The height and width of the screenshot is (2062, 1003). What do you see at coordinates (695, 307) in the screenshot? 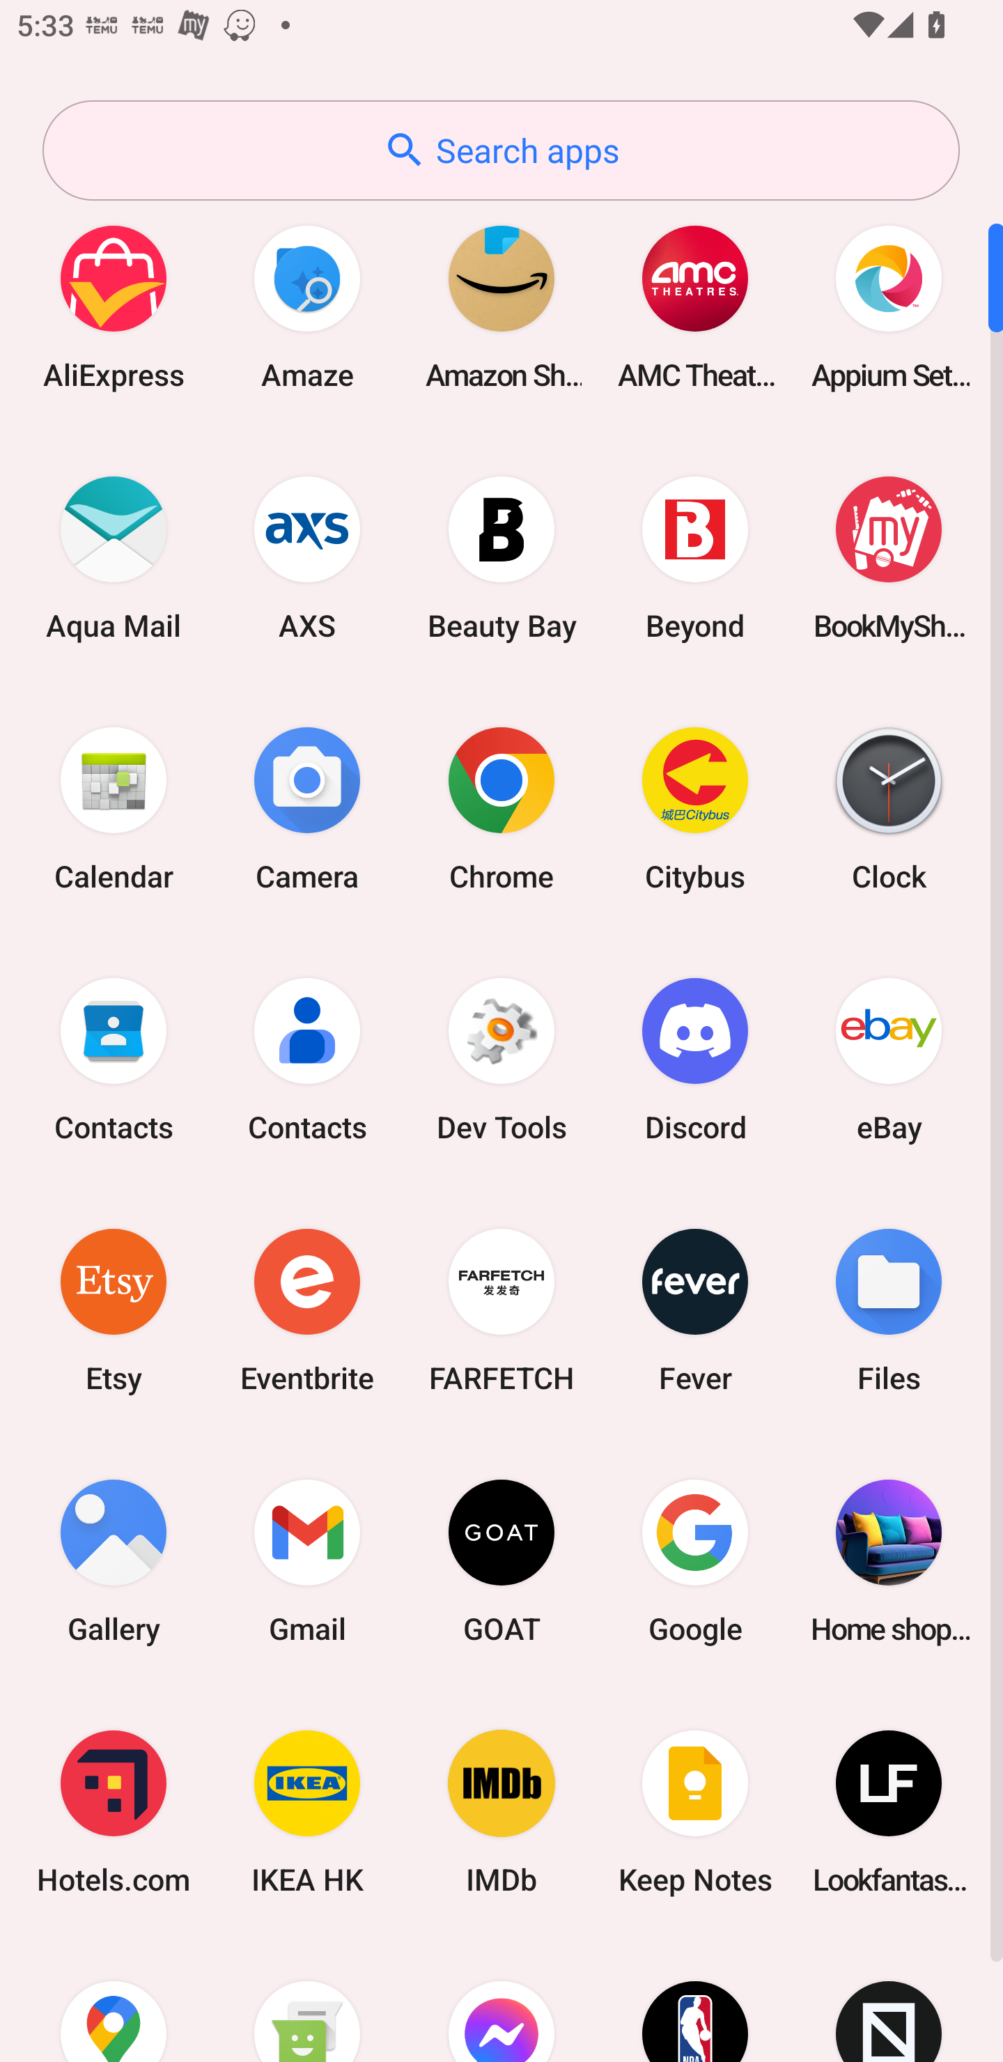
I see `AMC Theatres` at bounding box center [695, 307].